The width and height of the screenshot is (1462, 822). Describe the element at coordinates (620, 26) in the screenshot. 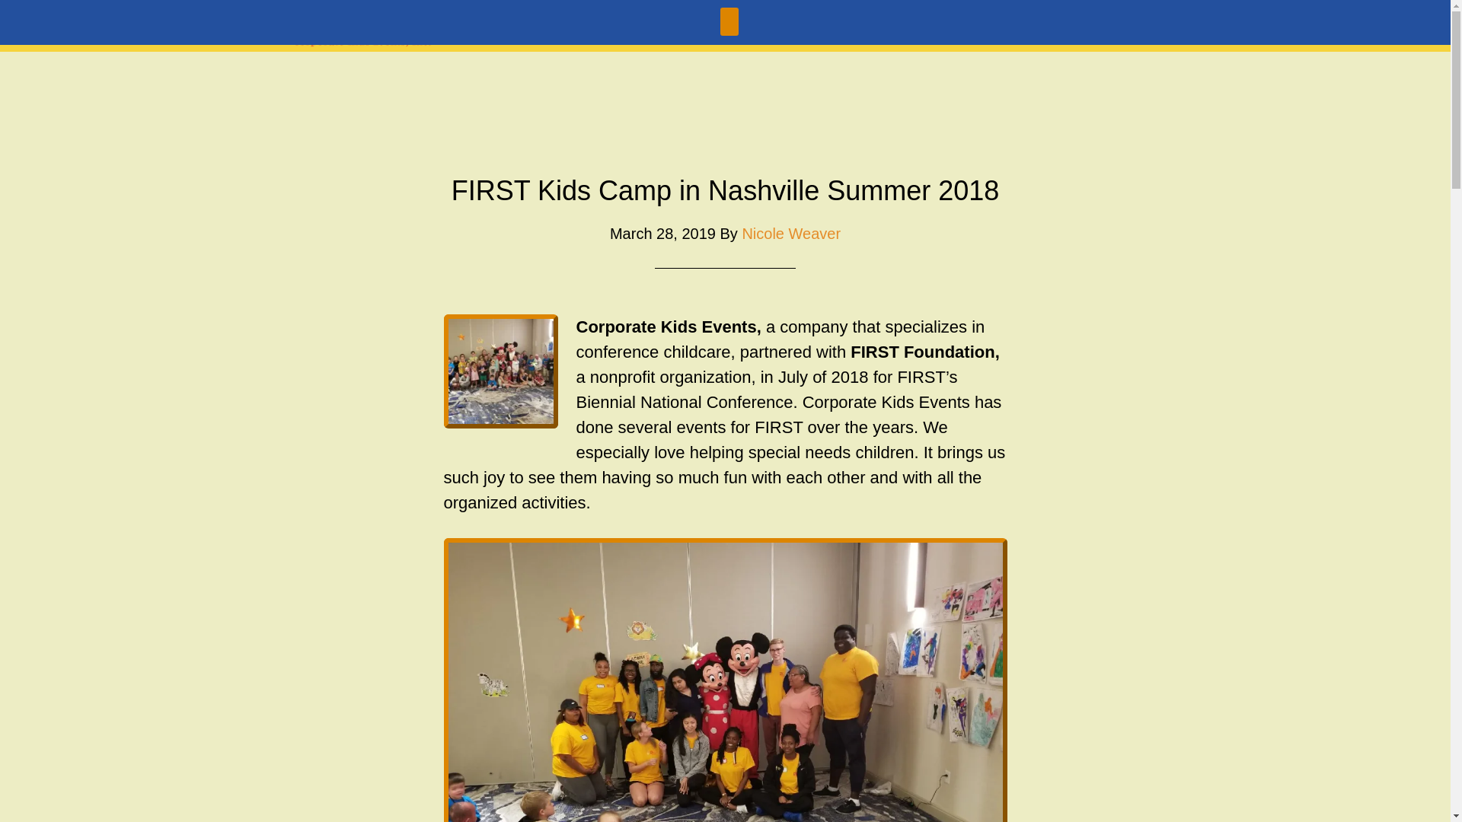

I see `ABOUT` at that location.